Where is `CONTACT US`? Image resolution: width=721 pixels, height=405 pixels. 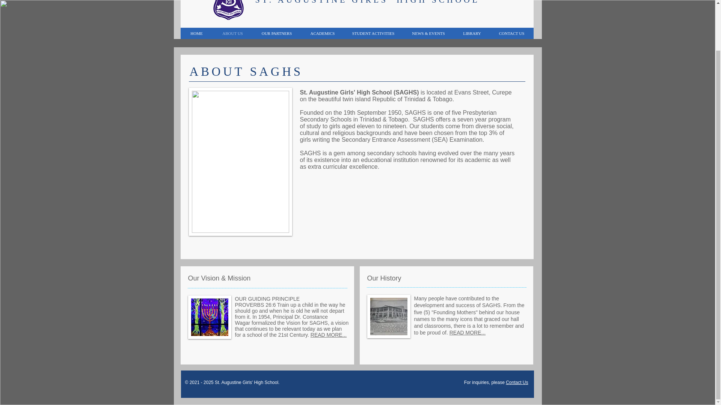 CONTACT US is located at coordinates (511, 33).